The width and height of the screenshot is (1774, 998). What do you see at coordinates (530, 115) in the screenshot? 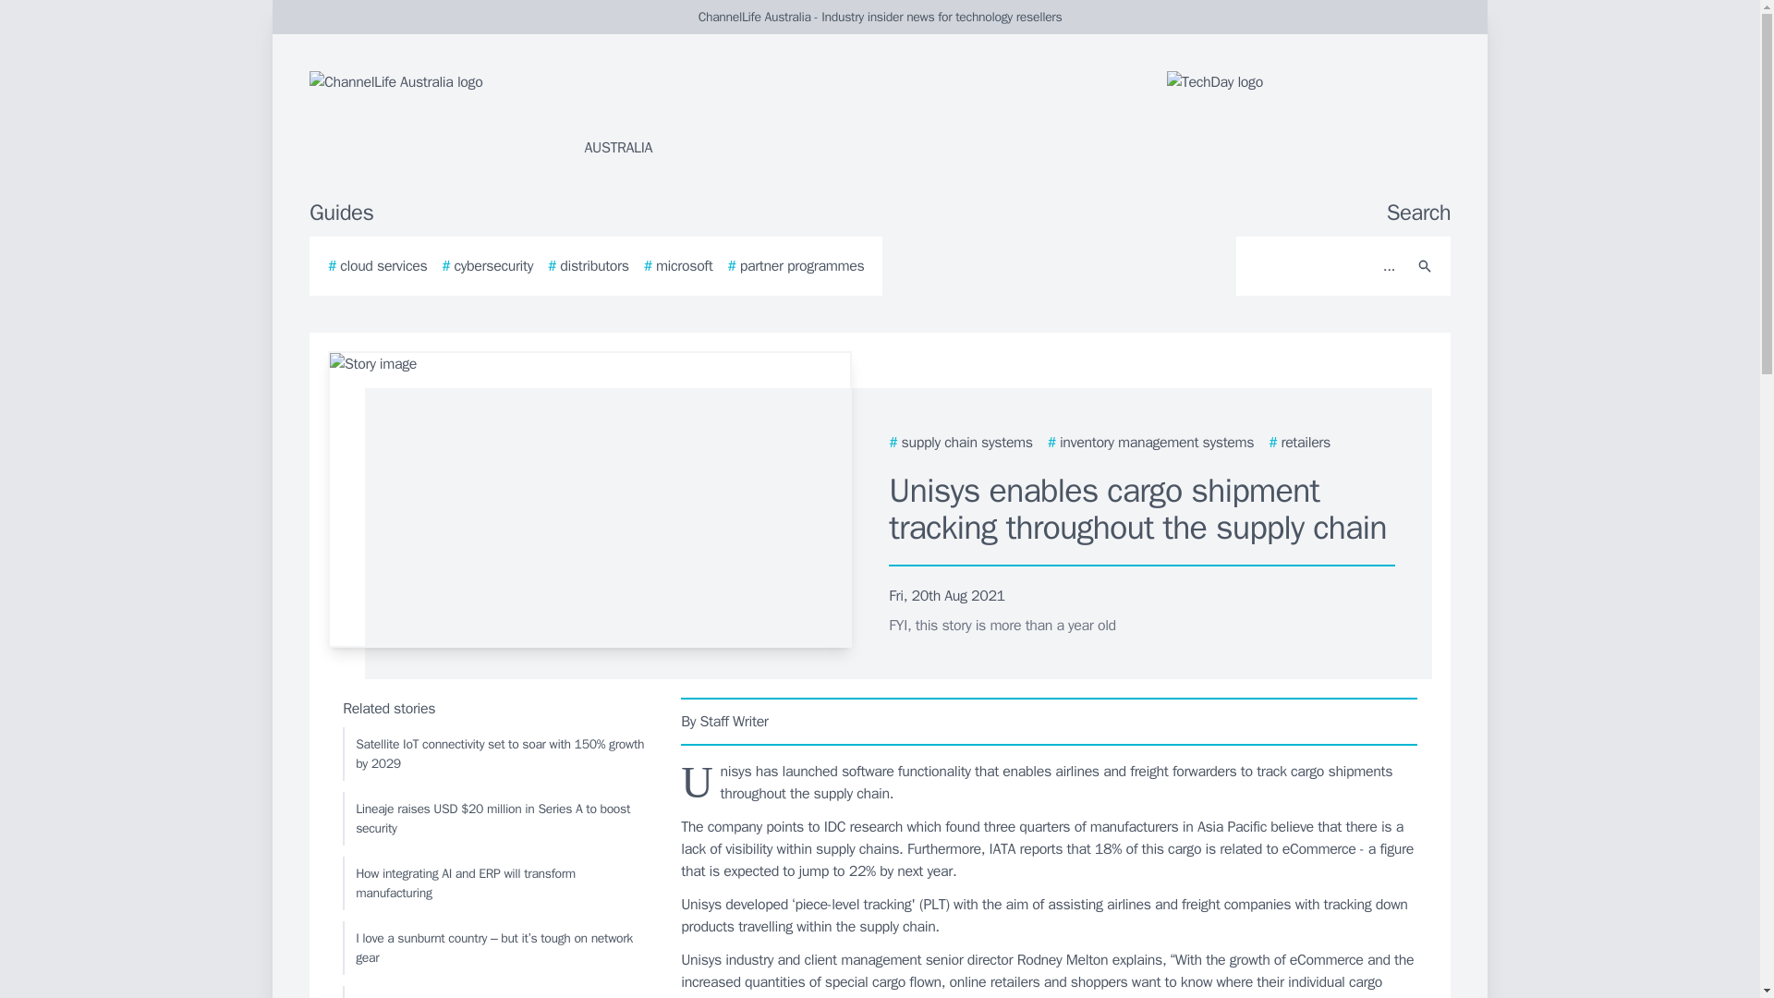
I see `AUSTRALIA` at bounding box center [530, 115].